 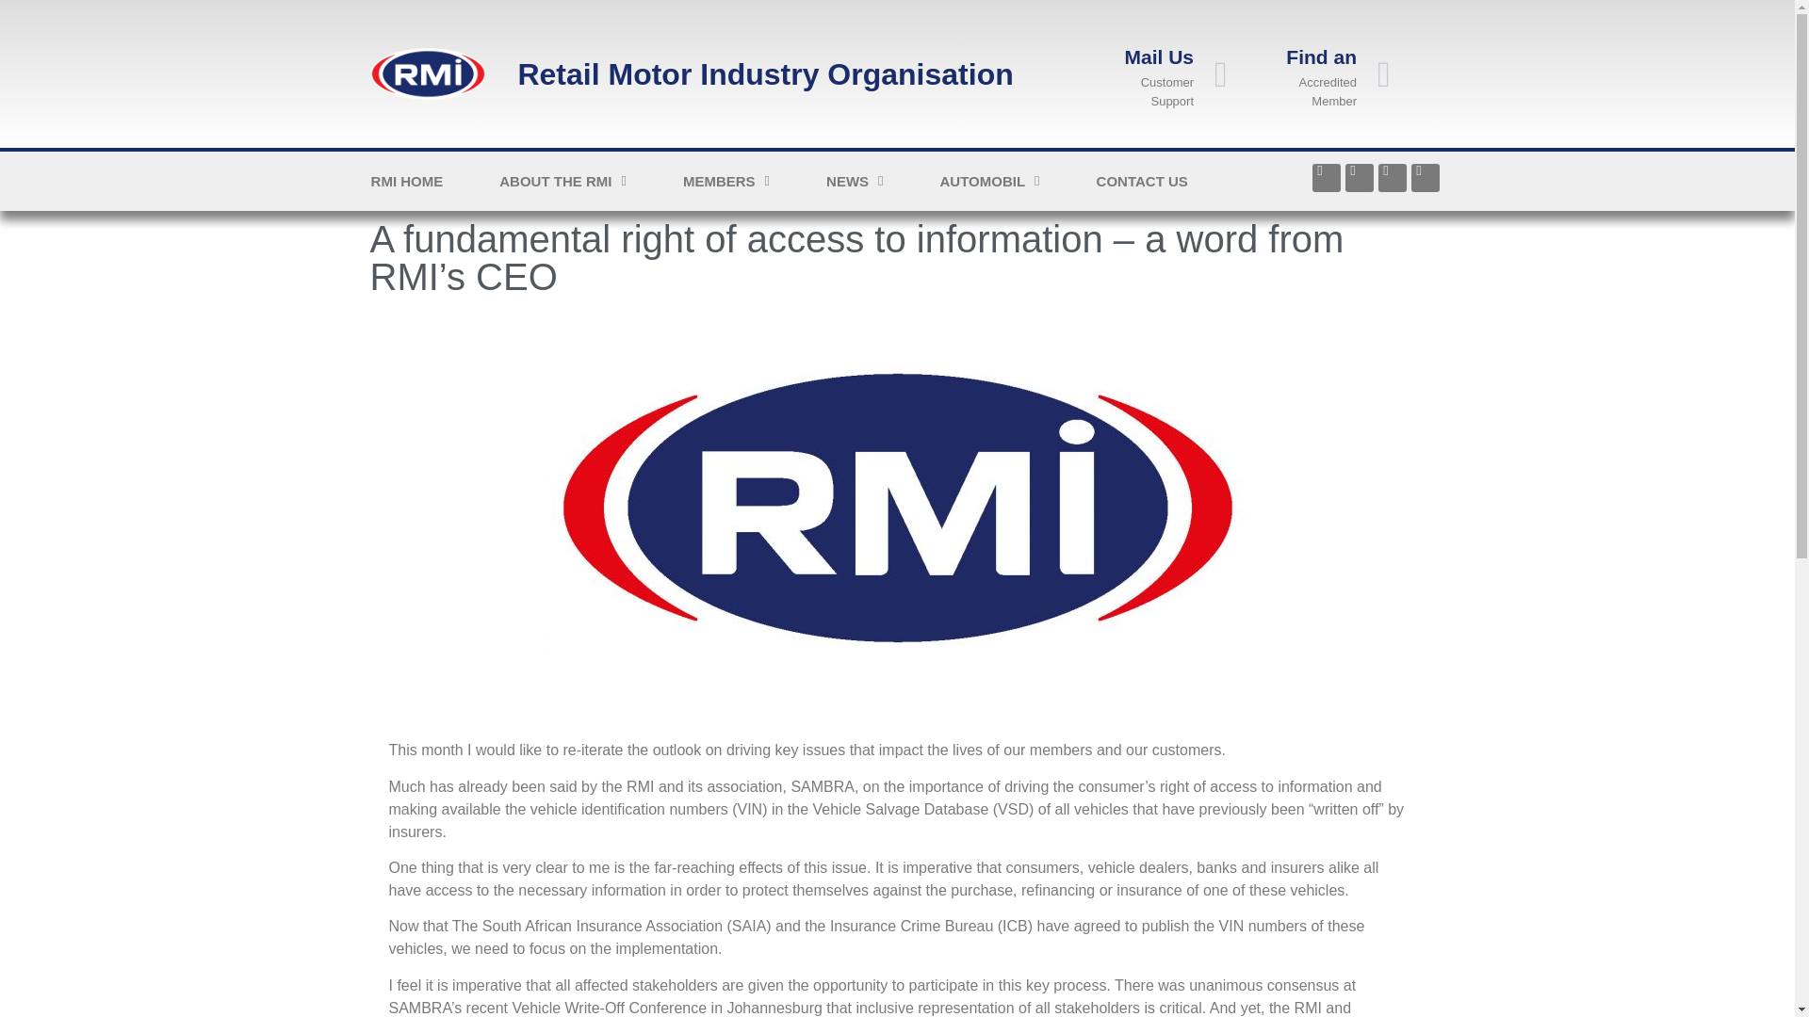 What do you see at coordinates (854, 182) in the screenshot?
I see `NEWS` at bounding box center [854, 182].